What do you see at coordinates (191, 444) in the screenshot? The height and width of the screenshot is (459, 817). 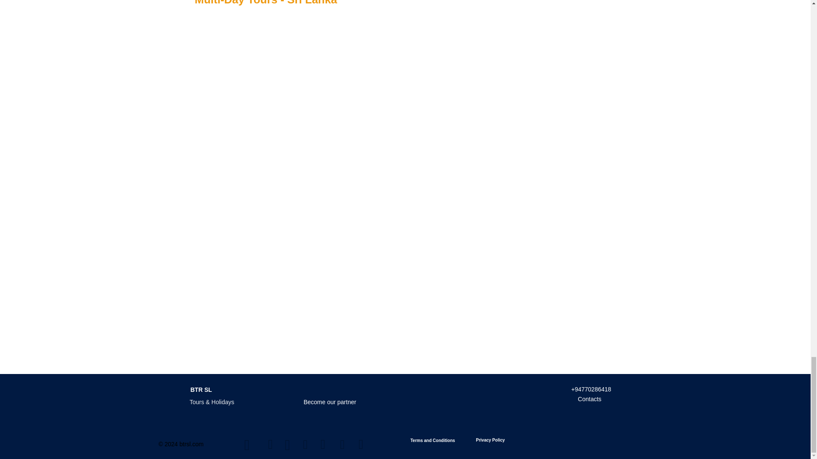 I see `btrsl.com` at bounding box center [191, 444].